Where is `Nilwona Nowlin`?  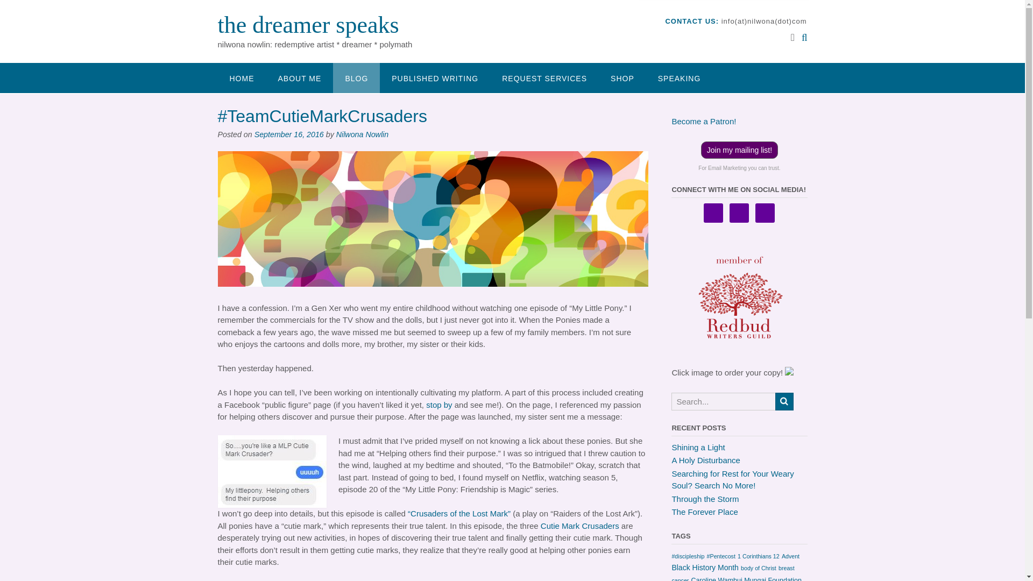
Nilwona Nowlin is located at coordinates (362, 134).